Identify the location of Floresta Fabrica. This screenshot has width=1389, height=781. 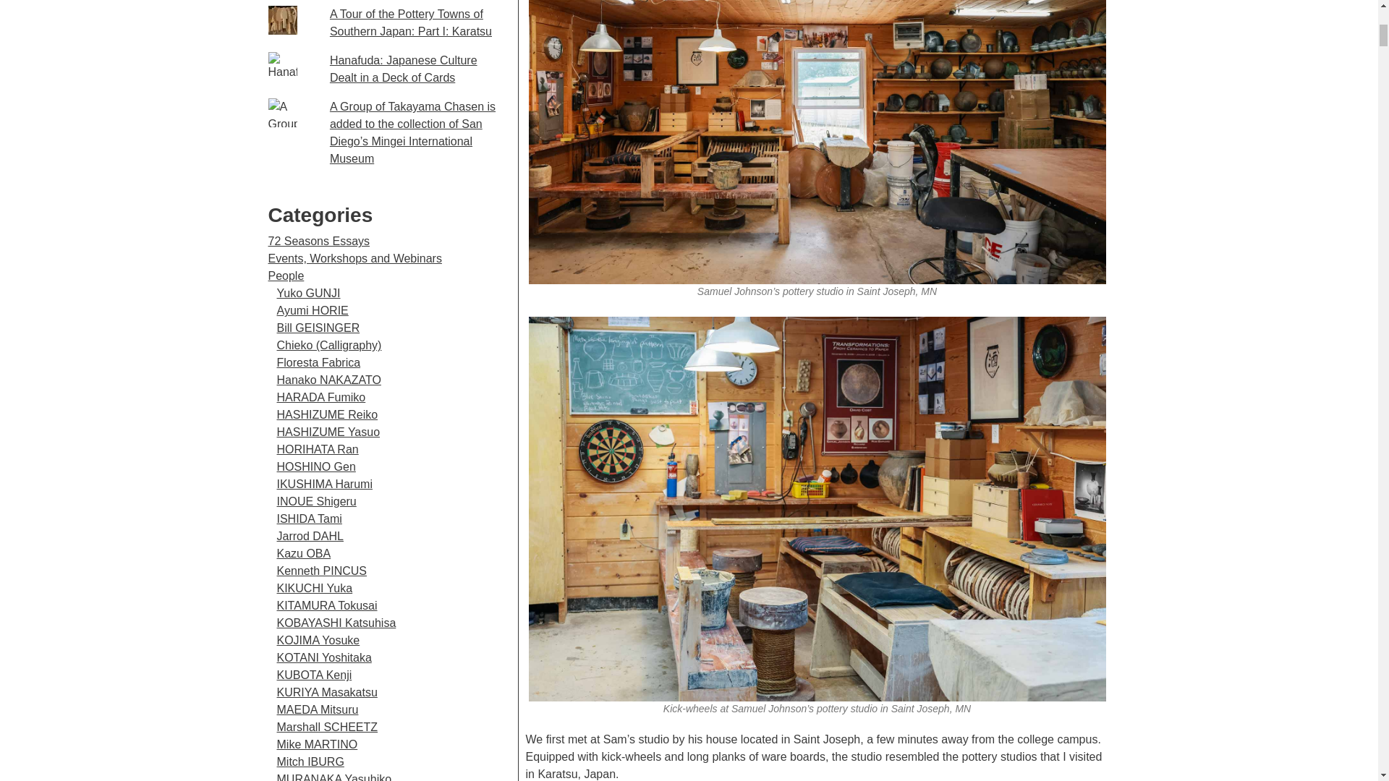
(318, 362).